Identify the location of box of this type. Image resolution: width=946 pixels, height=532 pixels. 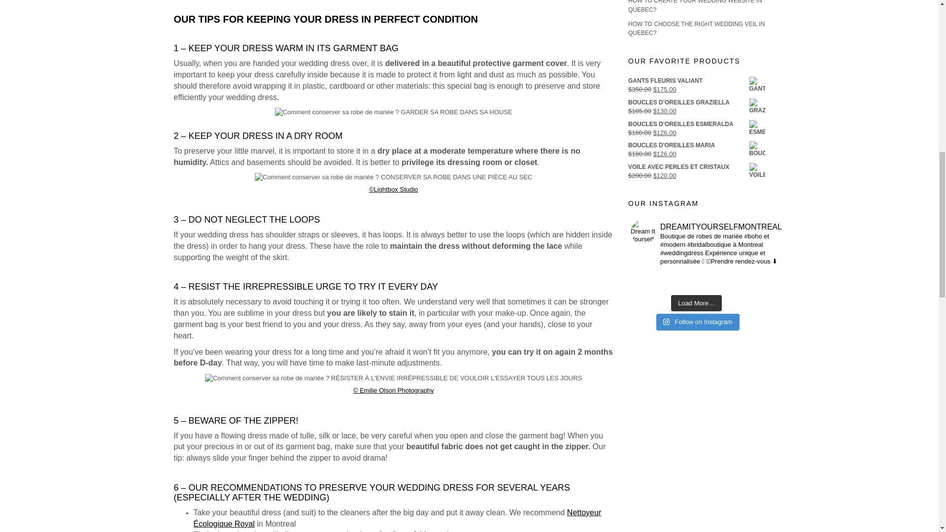
(421, 531).